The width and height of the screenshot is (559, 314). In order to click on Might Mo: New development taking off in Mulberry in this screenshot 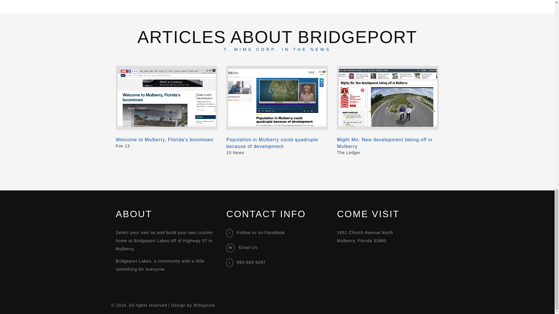, I will do `click(388, 143)`.